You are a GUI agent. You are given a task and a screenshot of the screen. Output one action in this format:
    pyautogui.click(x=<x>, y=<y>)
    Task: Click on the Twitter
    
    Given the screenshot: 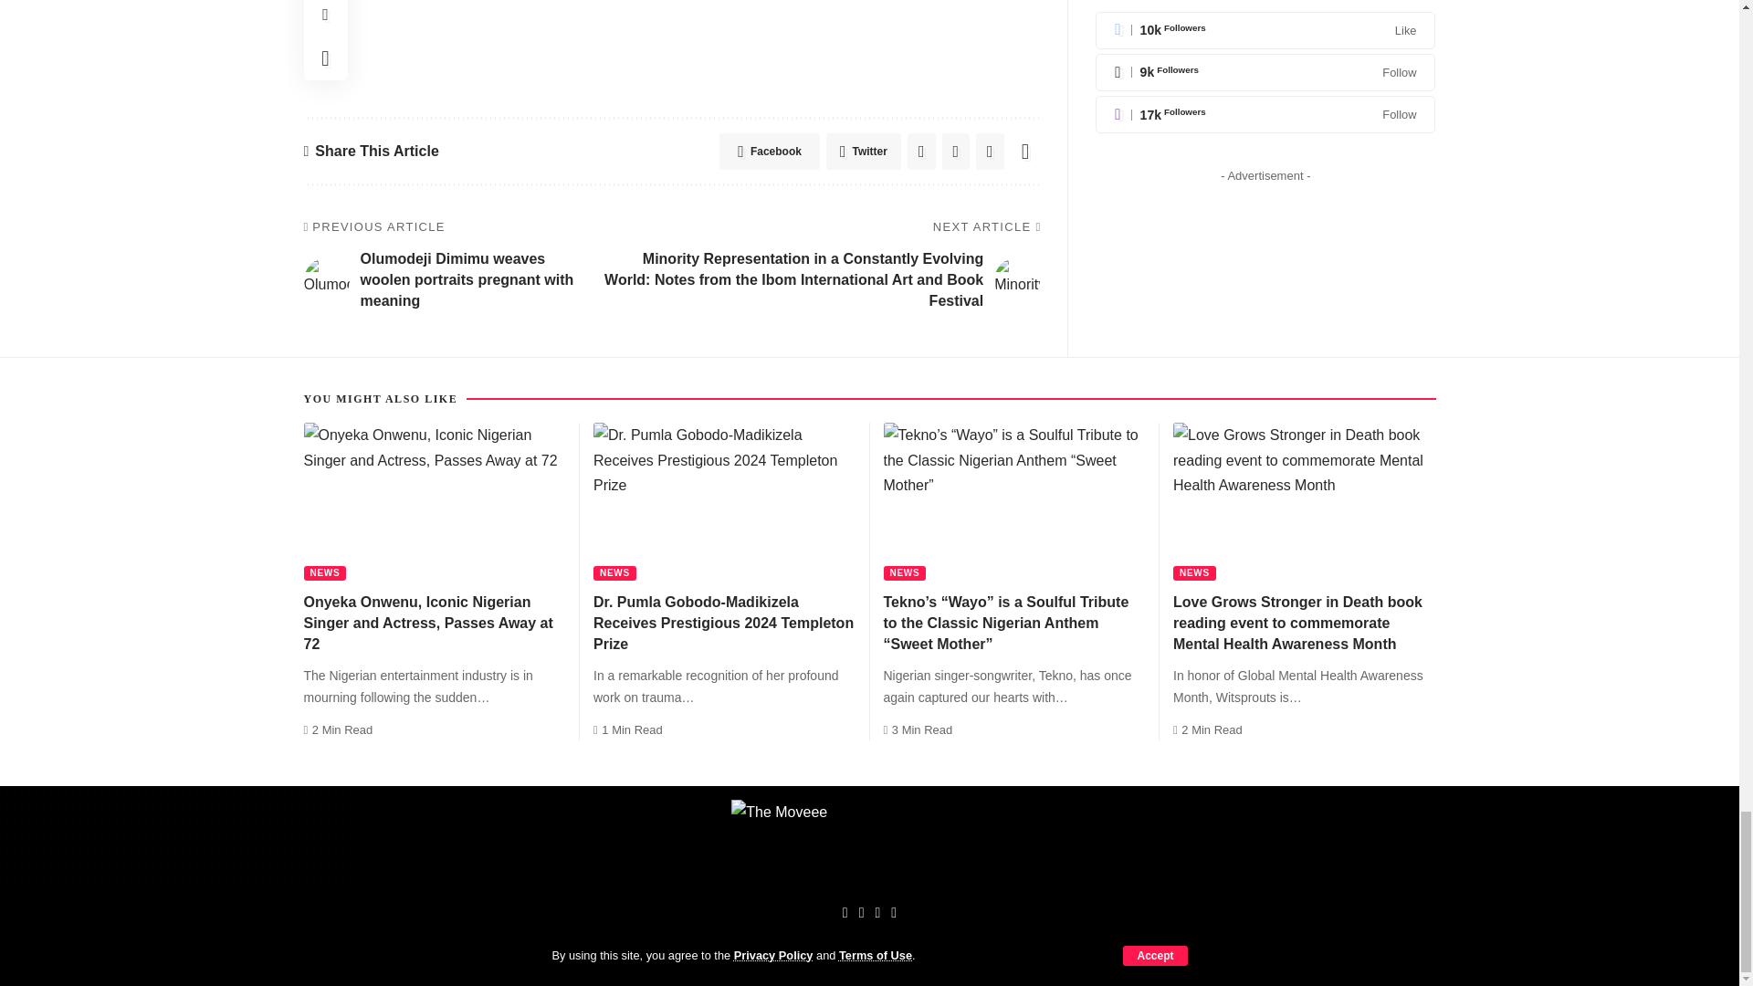 What is the action you would take?
    pyautogui.click(x=863, y=151)
    